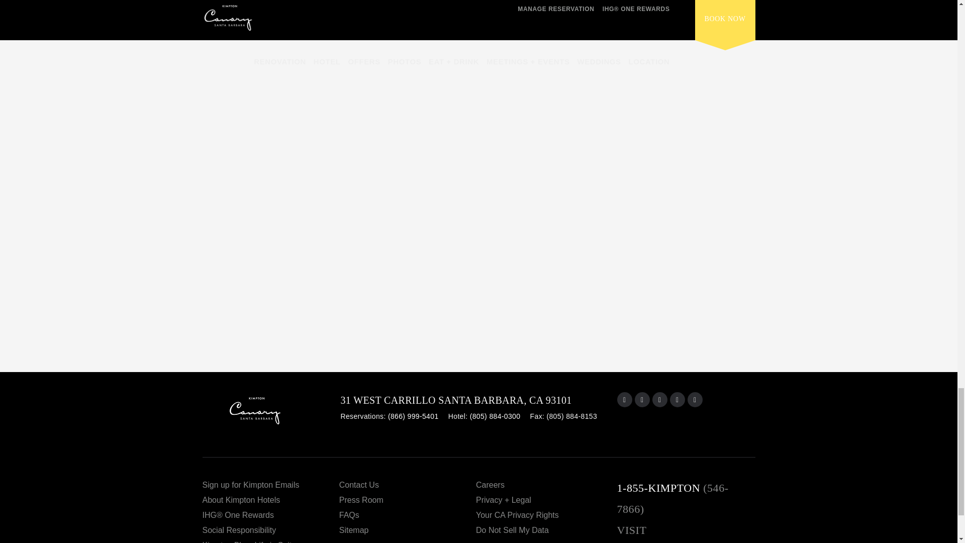 This screenshot has height=543, width=965. What do you see at coordinates (271, 414) in the screenshot?
I see `Home` at bounding box center [271, 414].